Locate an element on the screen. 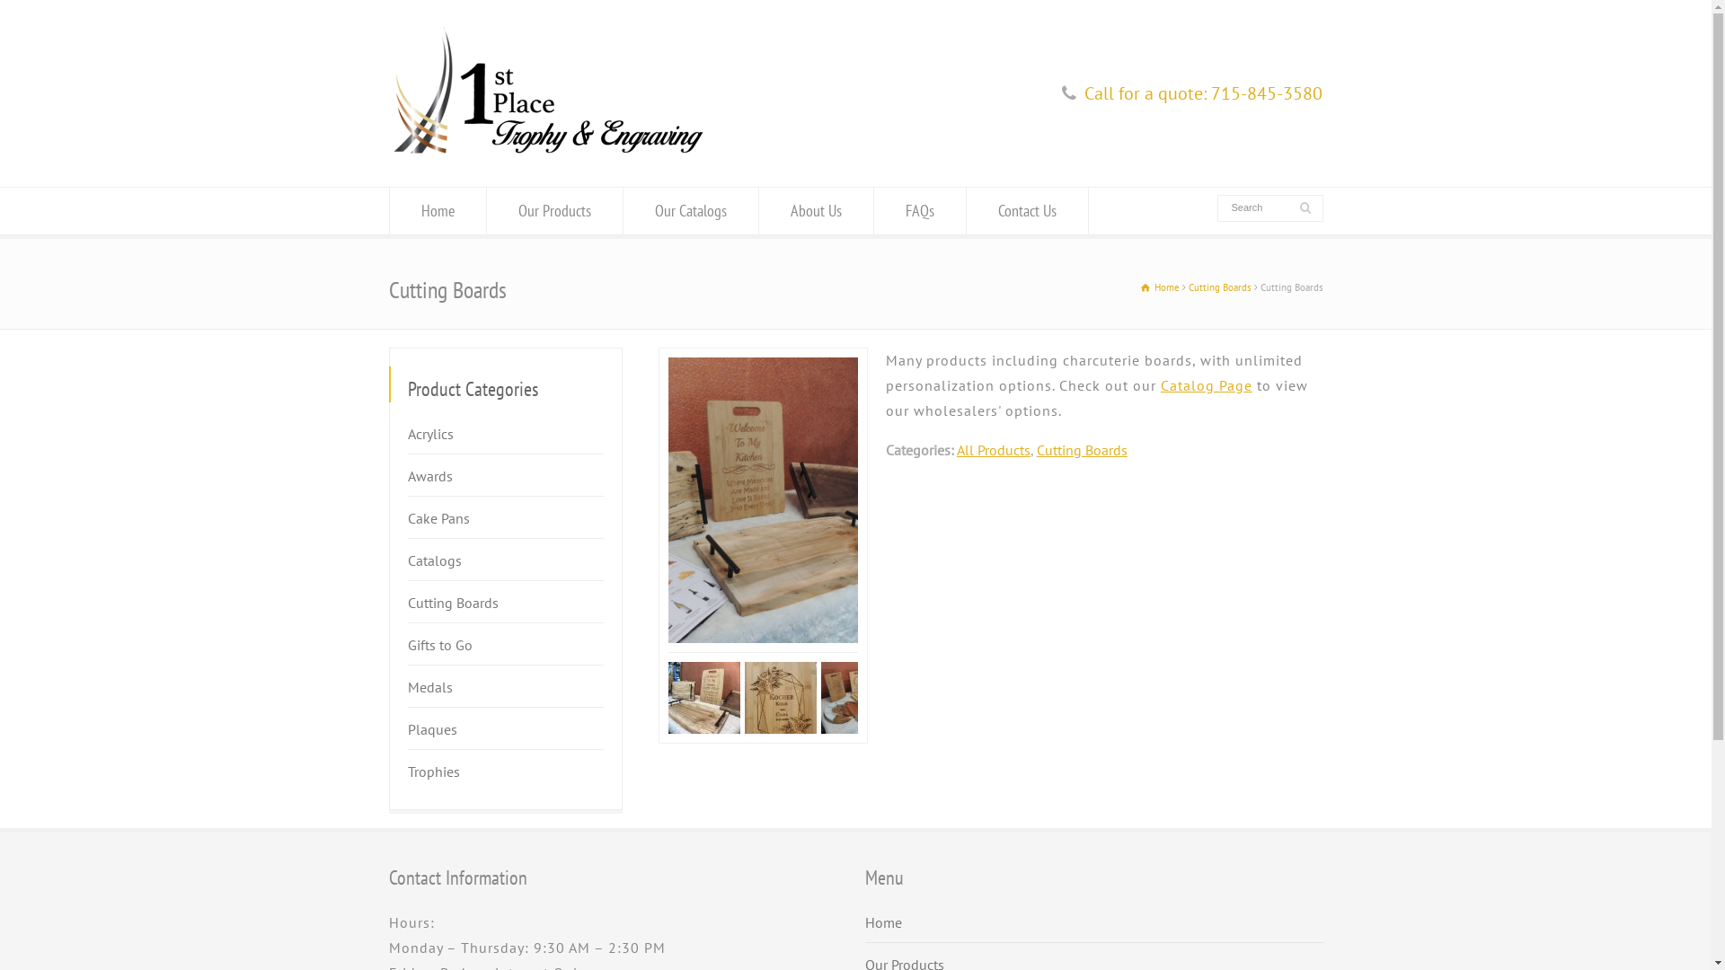 This screenshot has width=1725, height=970. Plaques is located at coordinates (432, 734).